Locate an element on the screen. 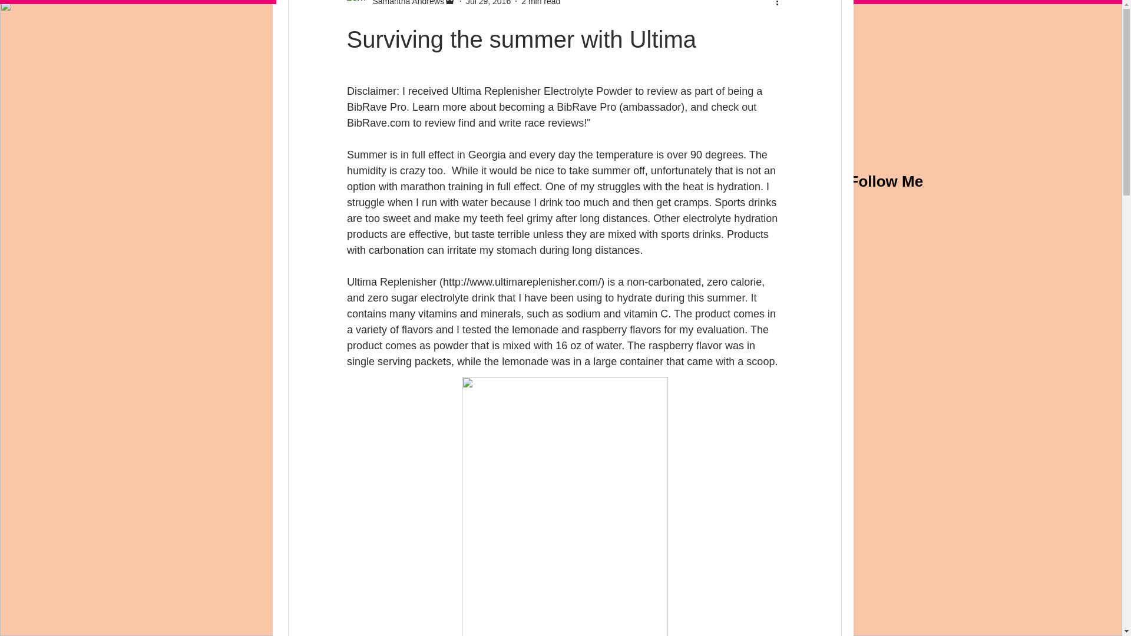  Samantha Andrews is located at coordinates (404, 4).